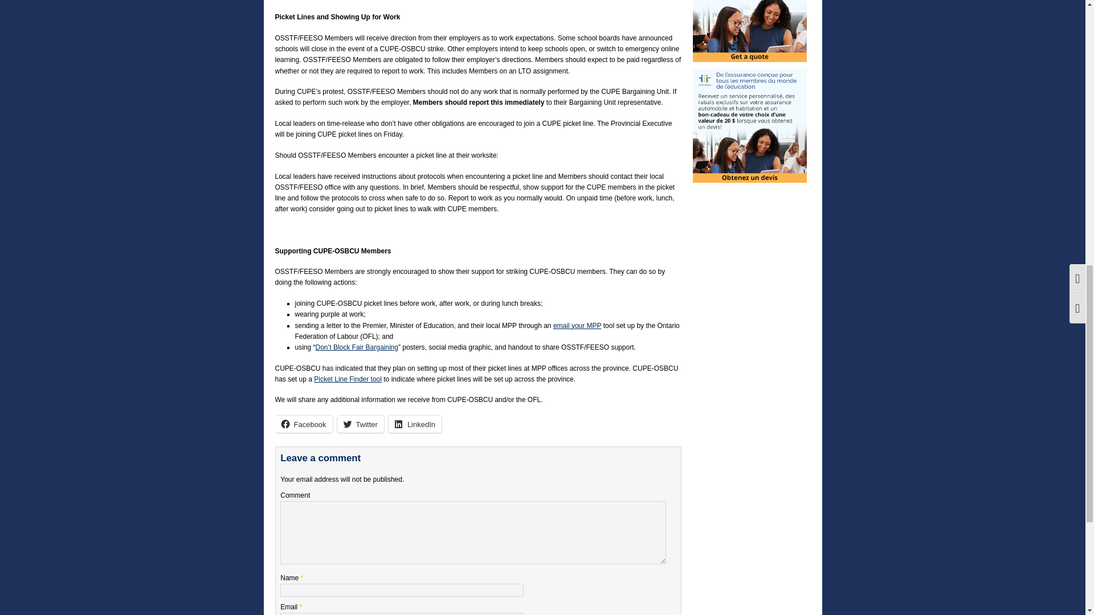 Image resolution: width=1094 pixels, height=615 pixels. Describe the element at coordinates (360, 424) in the screenshot. I see `Twitter` at that location.